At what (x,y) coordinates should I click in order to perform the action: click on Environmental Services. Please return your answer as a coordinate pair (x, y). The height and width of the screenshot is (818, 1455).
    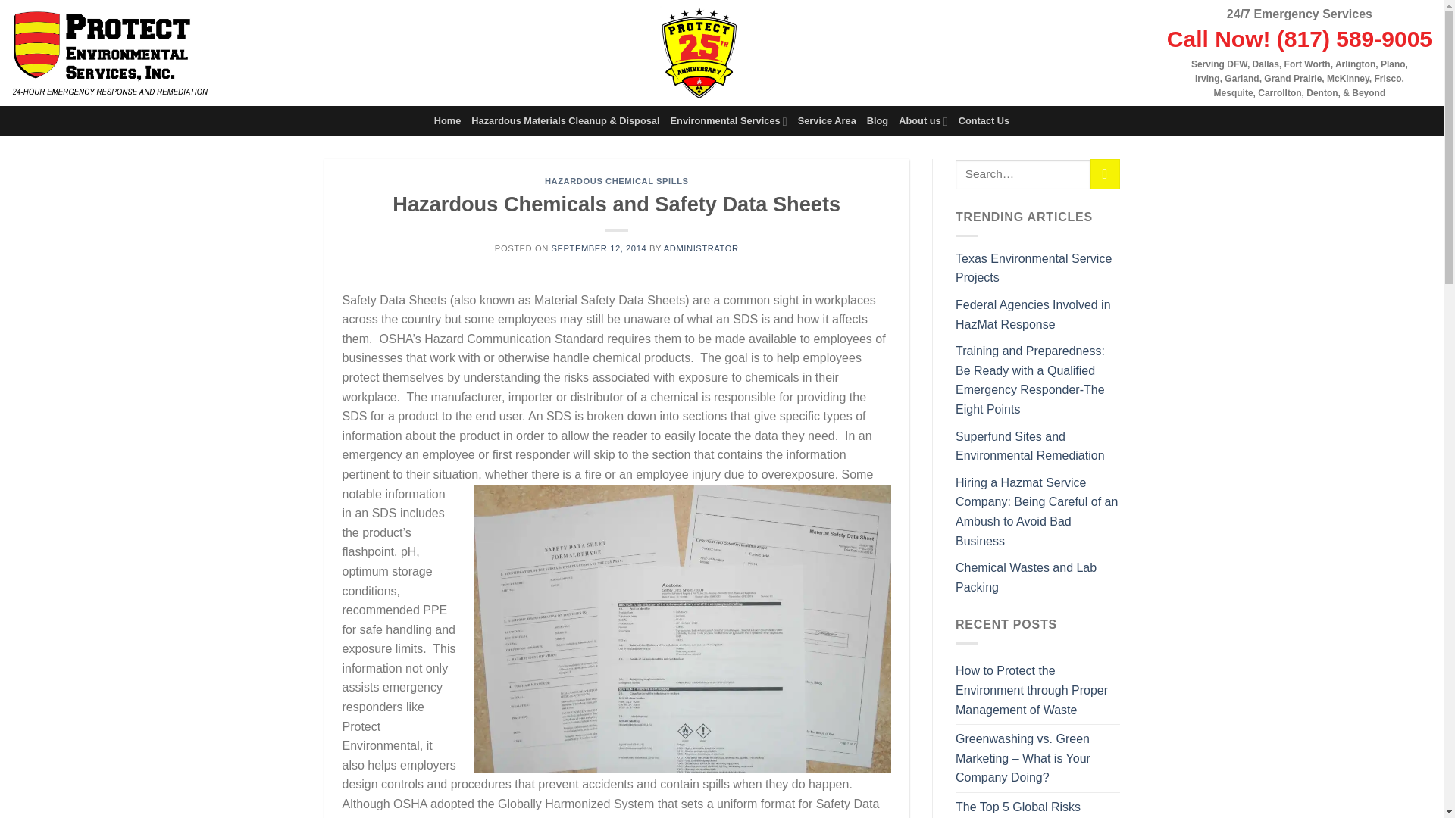
    Looking at the image, I should click on (729, 121).